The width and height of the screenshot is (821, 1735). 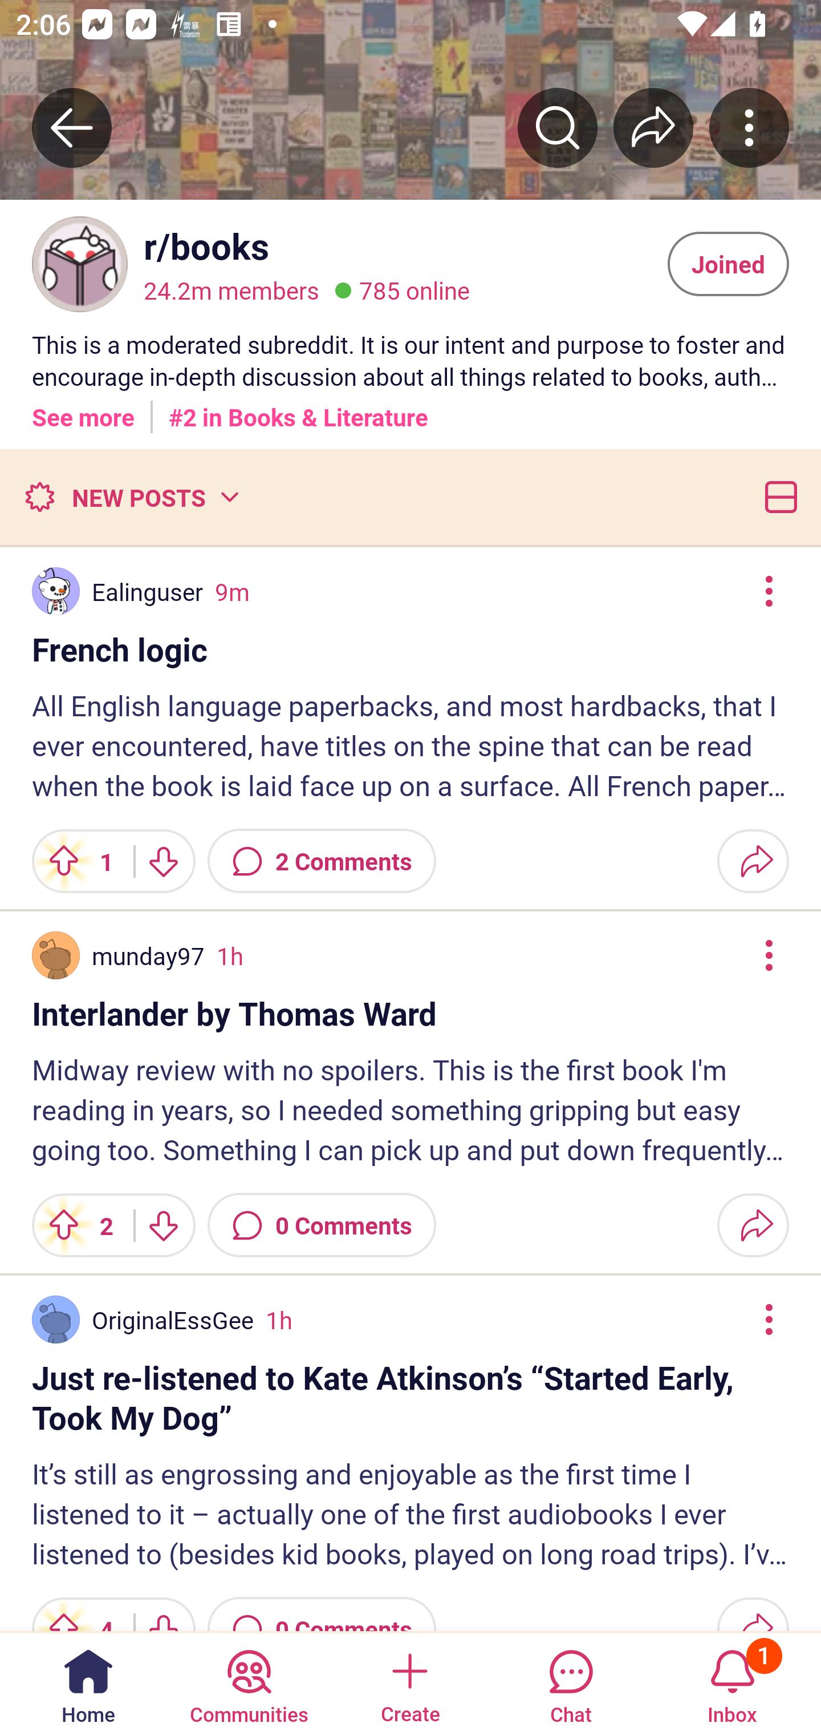 What do you see at coordinates (249, 1682) in the screenshot?
I see `Communities` at bounding box center [249, 1682].